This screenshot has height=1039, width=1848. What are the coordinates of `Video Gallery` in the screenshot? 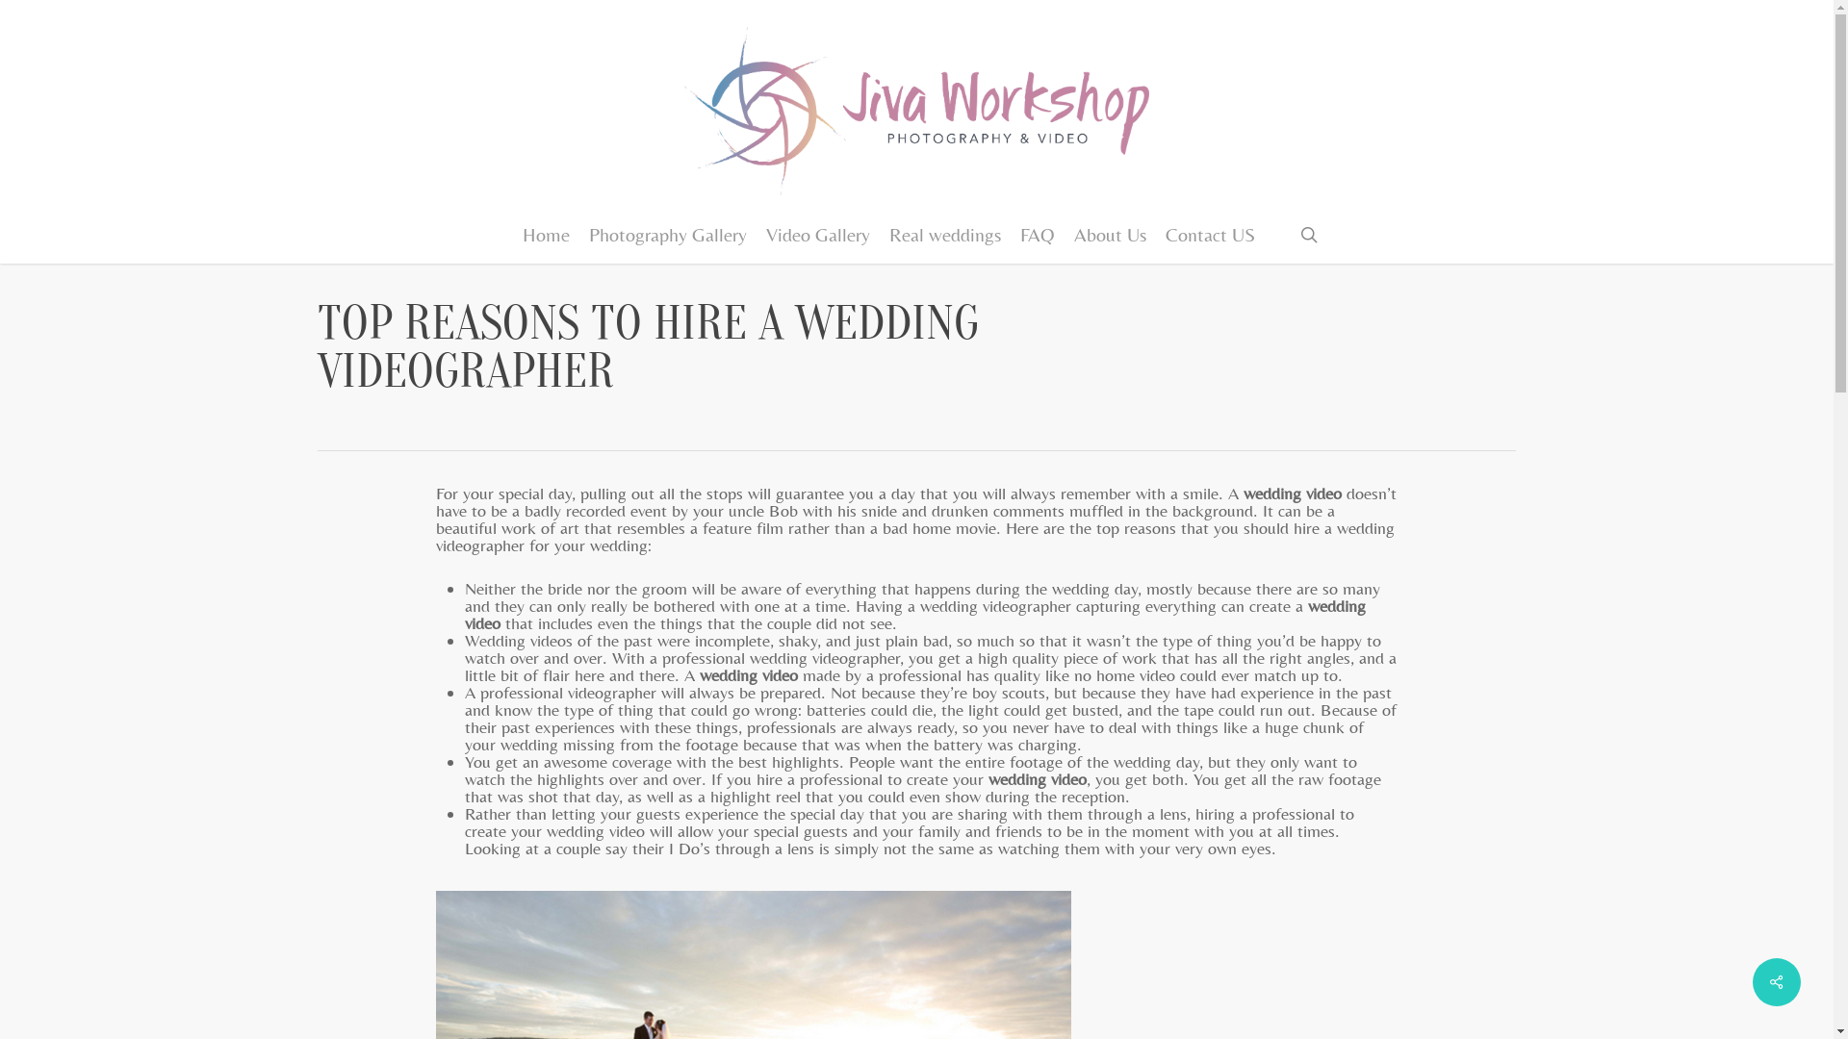 It's located at (818, 235).